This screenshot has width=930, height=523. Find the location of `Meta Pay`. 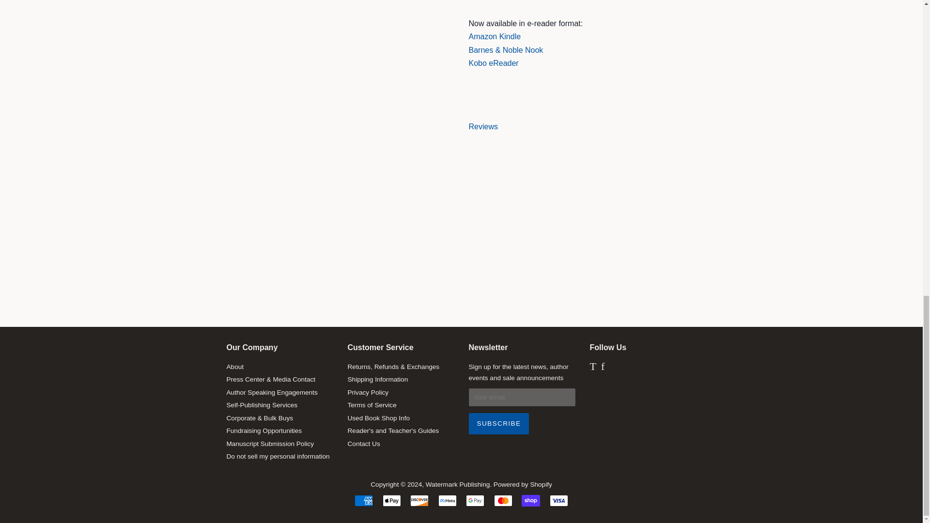

Meta Pay is located at coordinates (447, 501).